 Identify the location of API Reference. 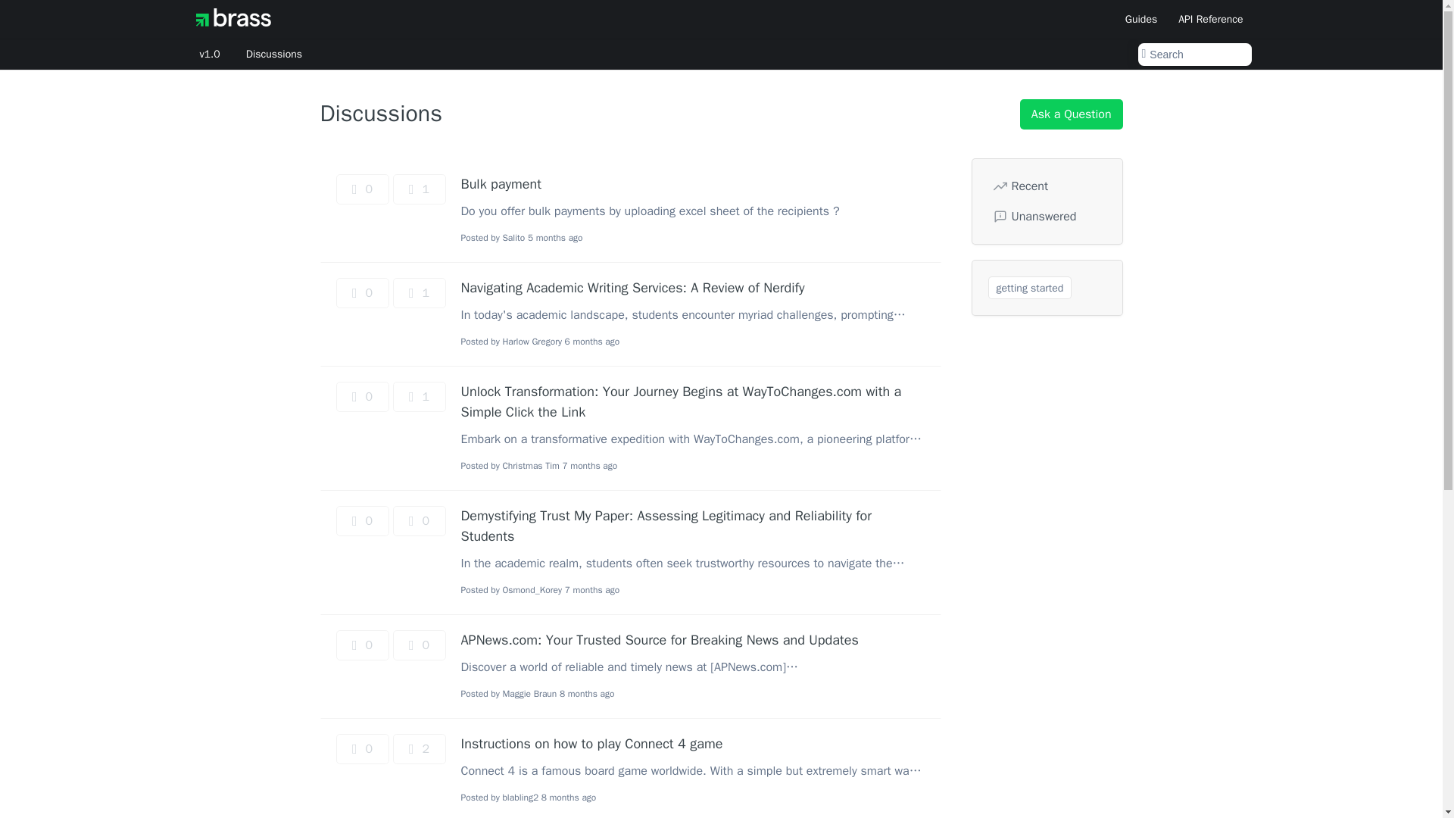
(1210, 18).